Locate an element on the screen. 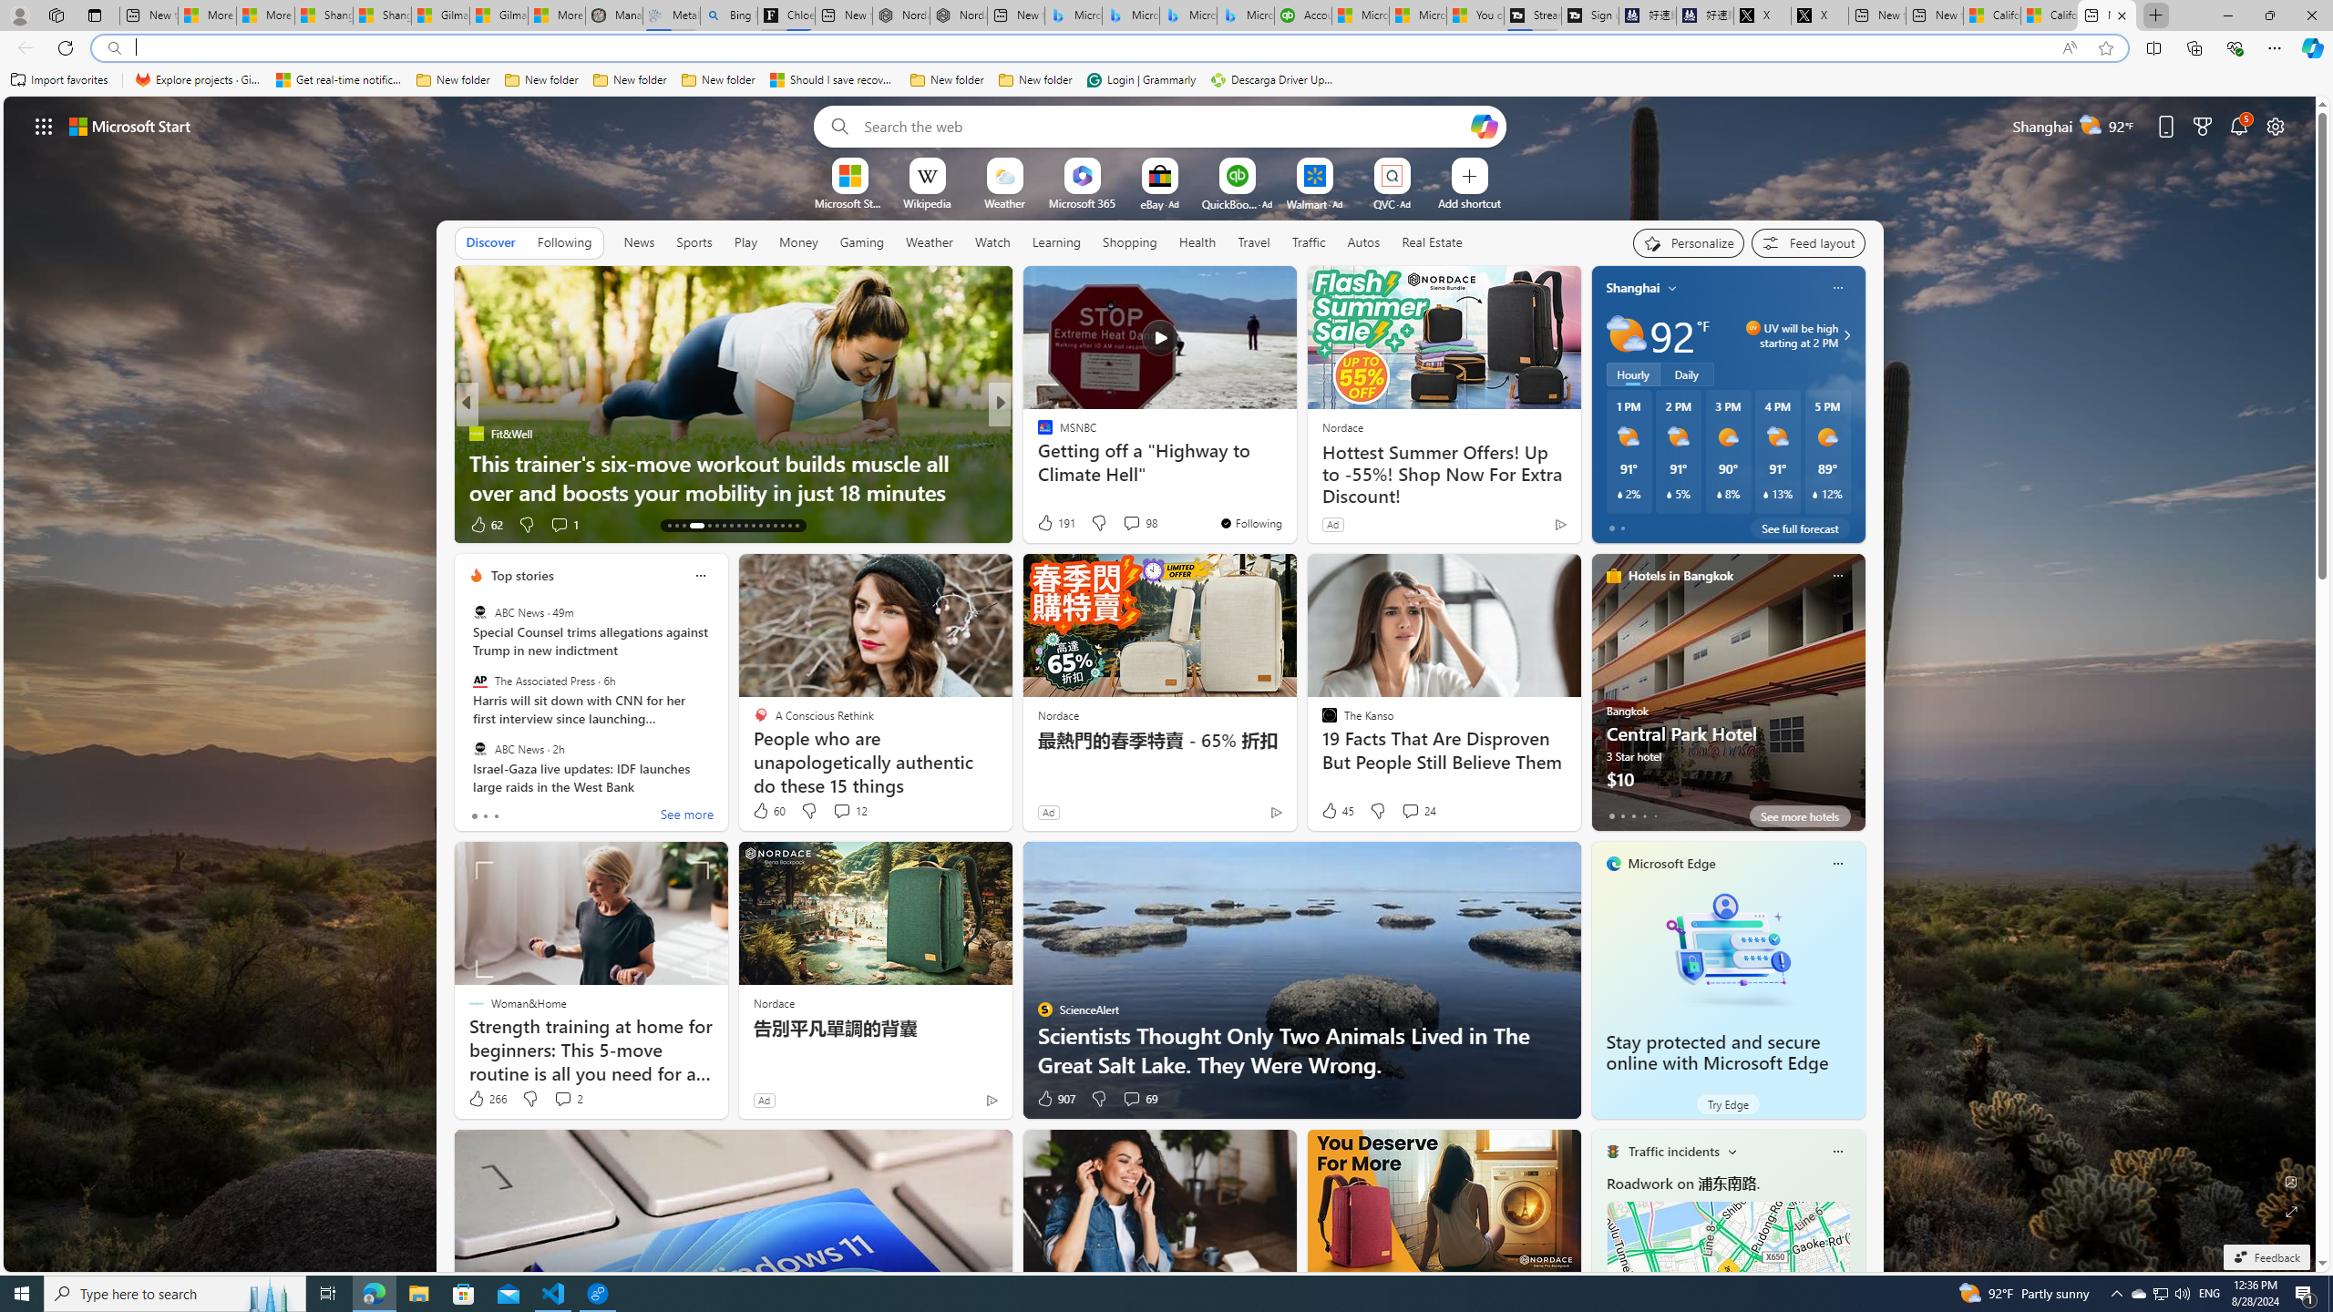 Image resolution: width=2333 pixels, height=1312 pixels. AutomationID: tab-28 is located at coordinates (789, 526).